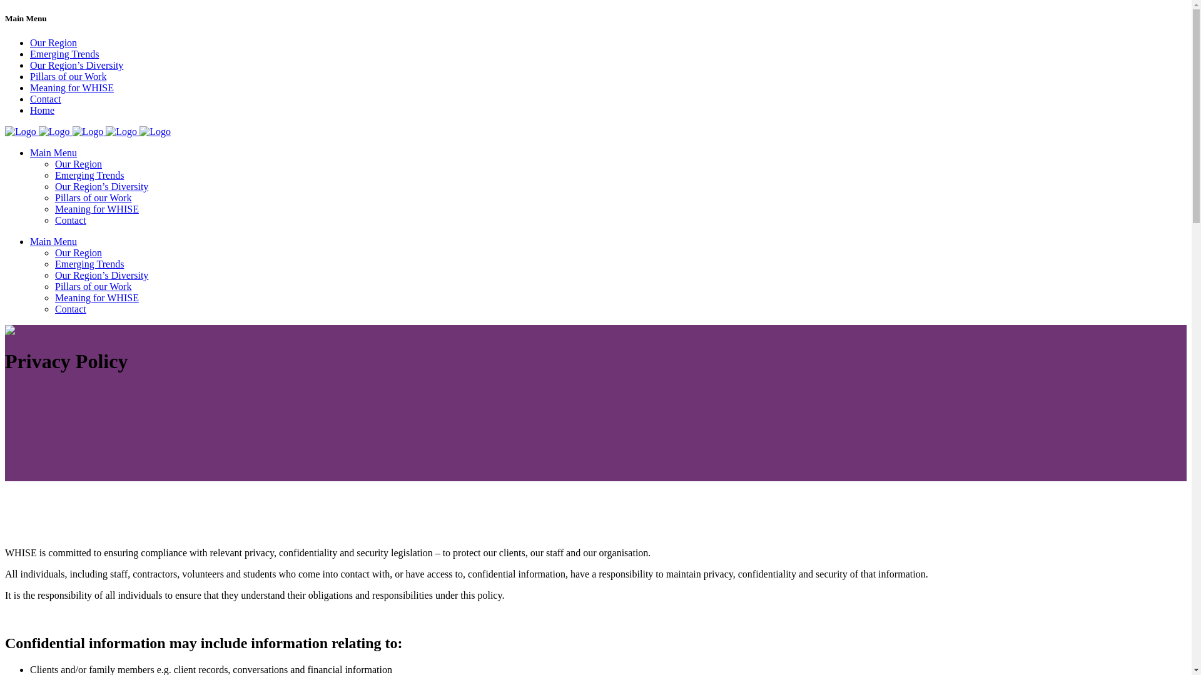 This screenshot has width=1201, height=675. What do you see at coordinates (71, 309) in the screenshot?
I see `Contact` at bounding box center [71, 309].